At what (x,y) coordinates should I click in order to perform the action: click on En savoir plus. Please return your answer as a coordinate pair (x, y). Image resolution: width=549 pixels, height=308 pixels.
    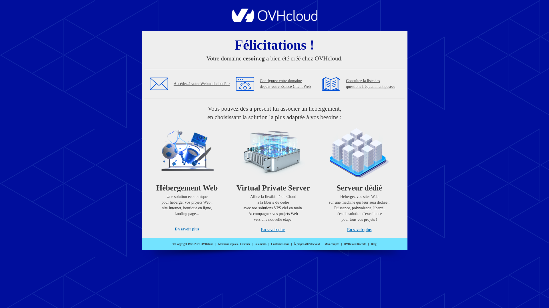
    Looking at the image, I should click on (187, 229).